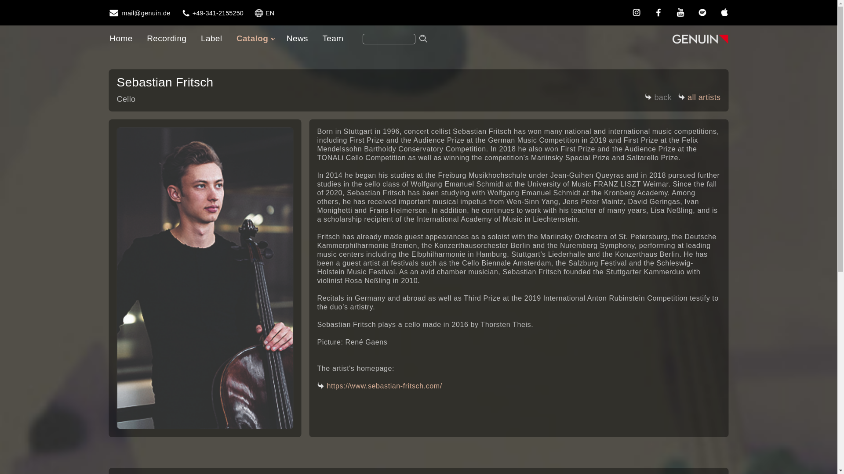  I want to click on YouTube, so click(680, 12).